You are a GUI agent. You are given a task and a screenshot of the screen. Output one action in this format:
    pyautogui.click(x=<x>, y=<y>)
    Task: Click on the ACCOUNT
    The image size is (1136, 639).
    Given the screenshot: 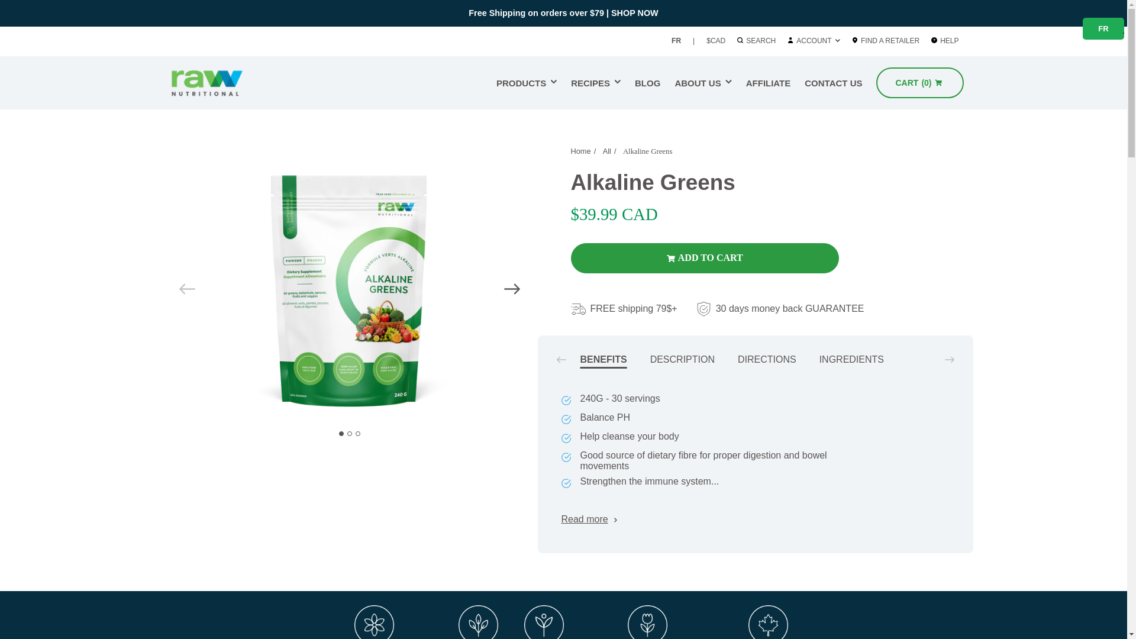 What is the action you would take?
    pyautogui.click(x=595, y=83)
    